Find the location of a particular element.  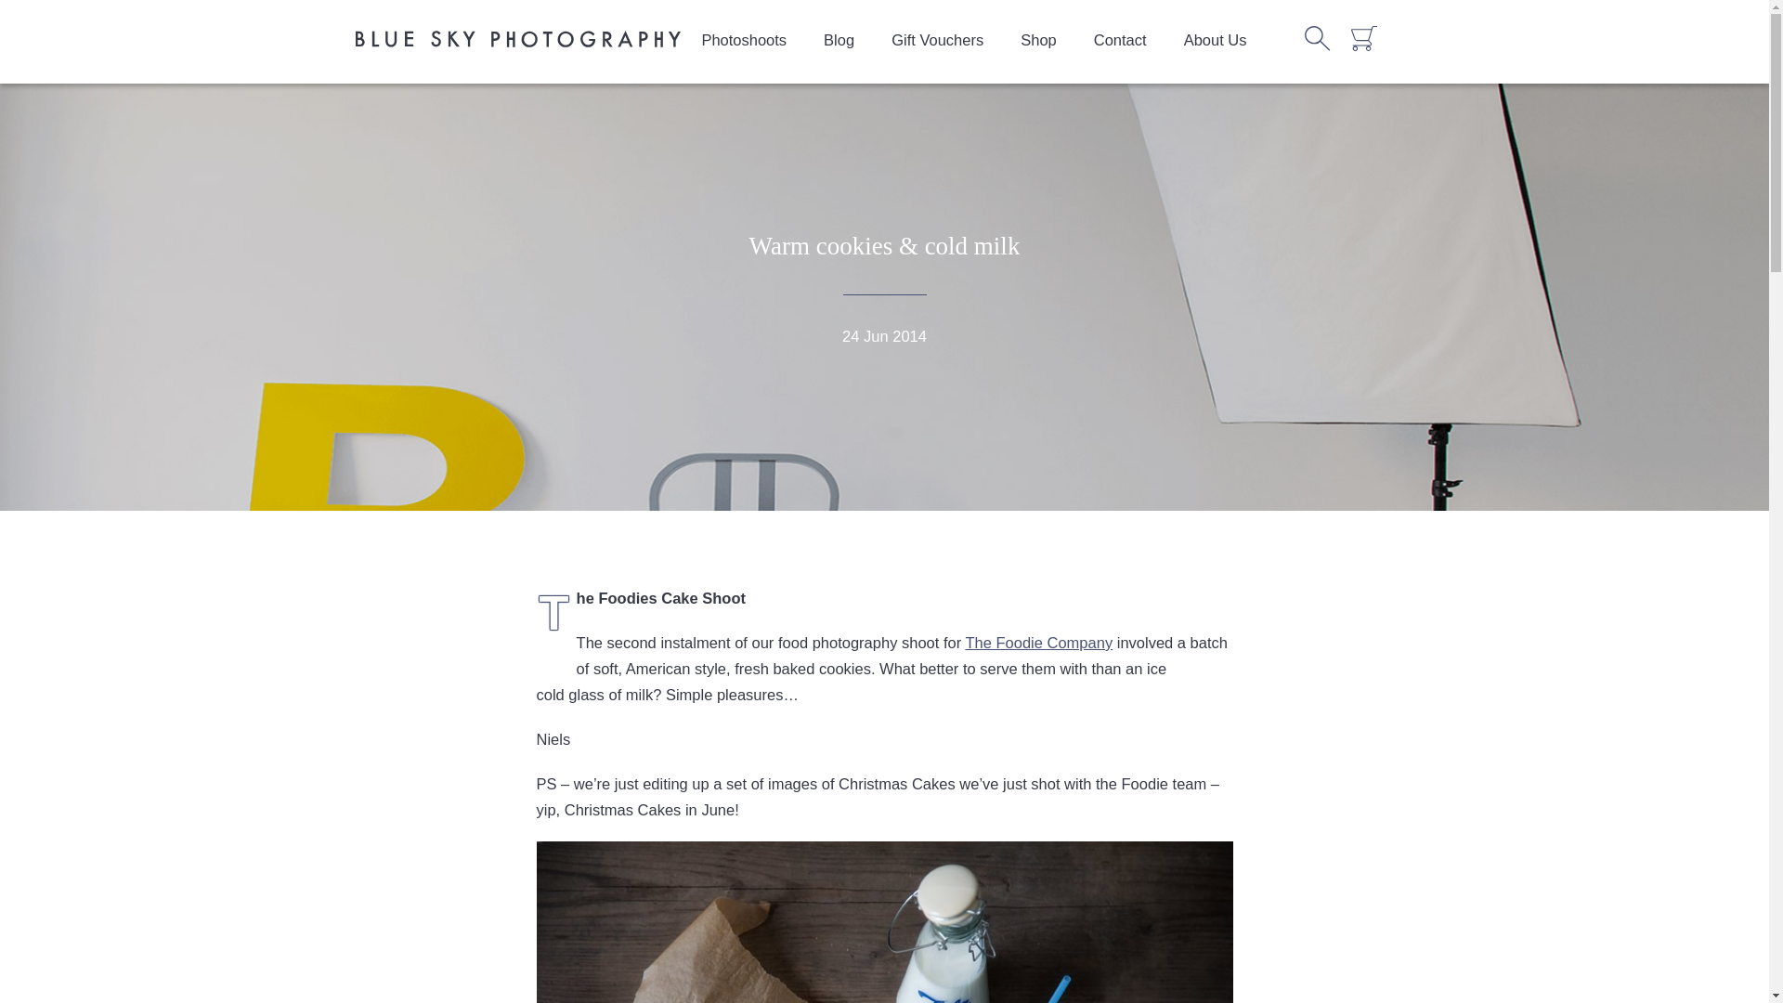

Contact is located at coordinates (1120, 39).